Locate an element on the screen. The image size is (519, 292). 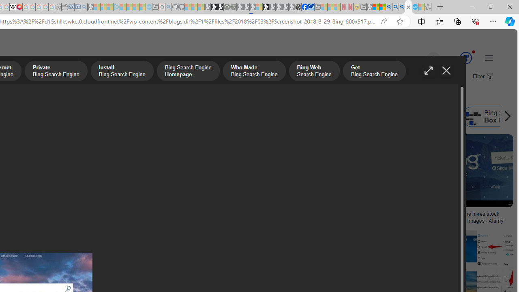
Who Made Bing Search Engine is located at coordinates (209, 117).